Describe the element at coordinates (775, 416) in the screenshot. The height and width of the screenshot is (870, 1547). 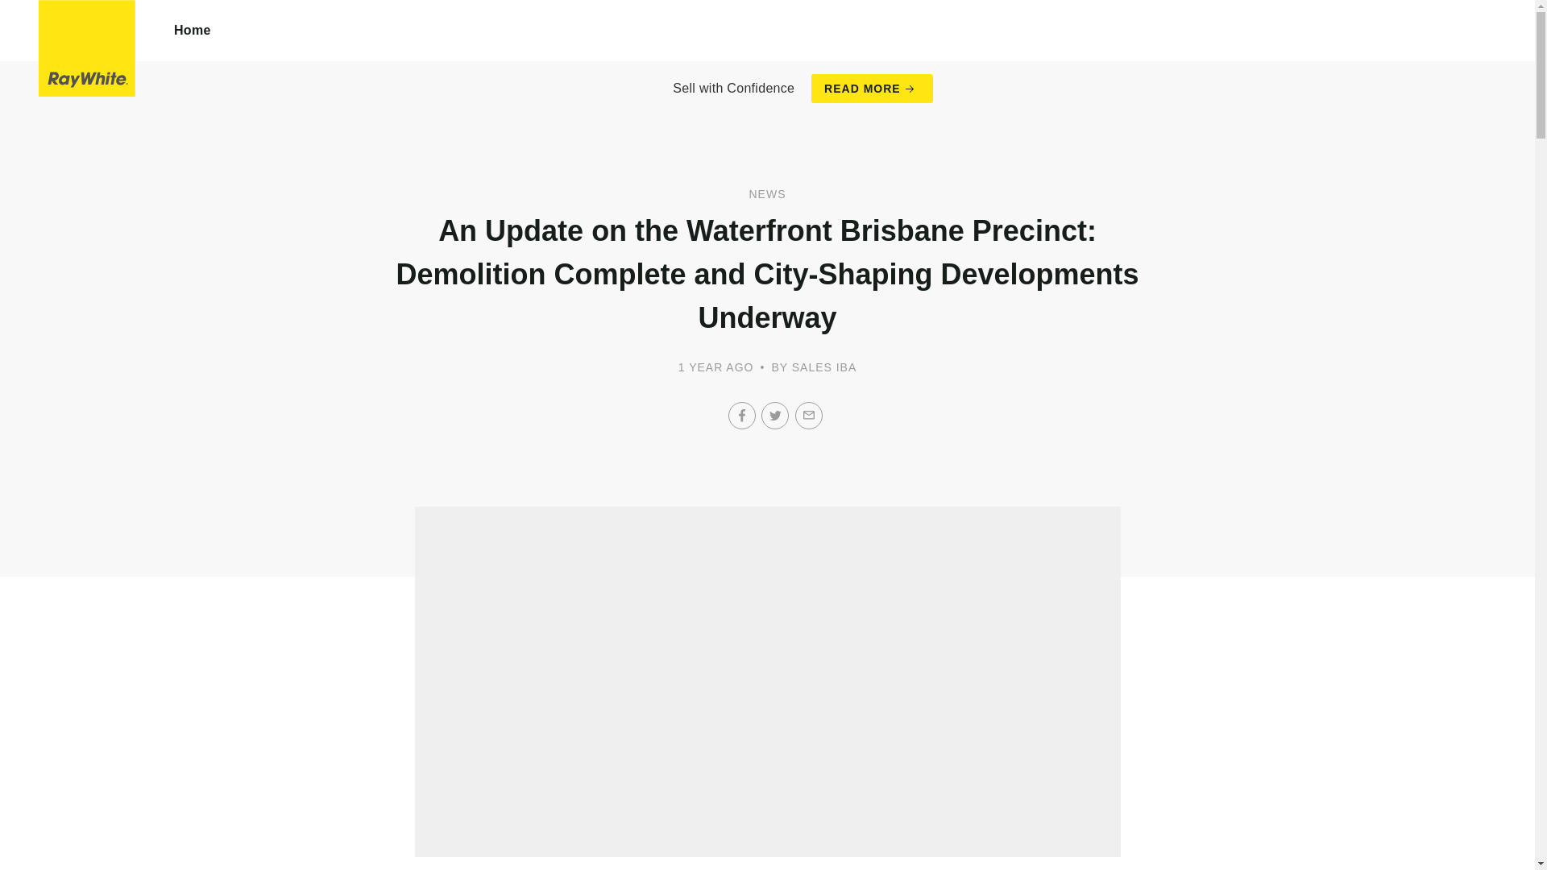
I see `Twitter` at that location.